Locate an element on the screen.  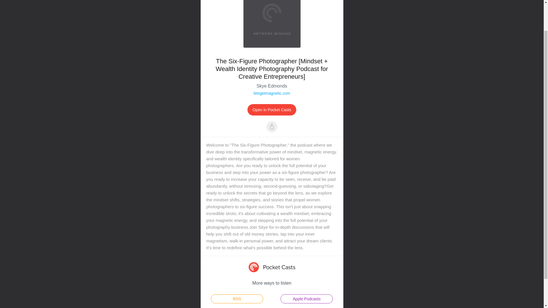
RSS is located at coordinates (237, 299).